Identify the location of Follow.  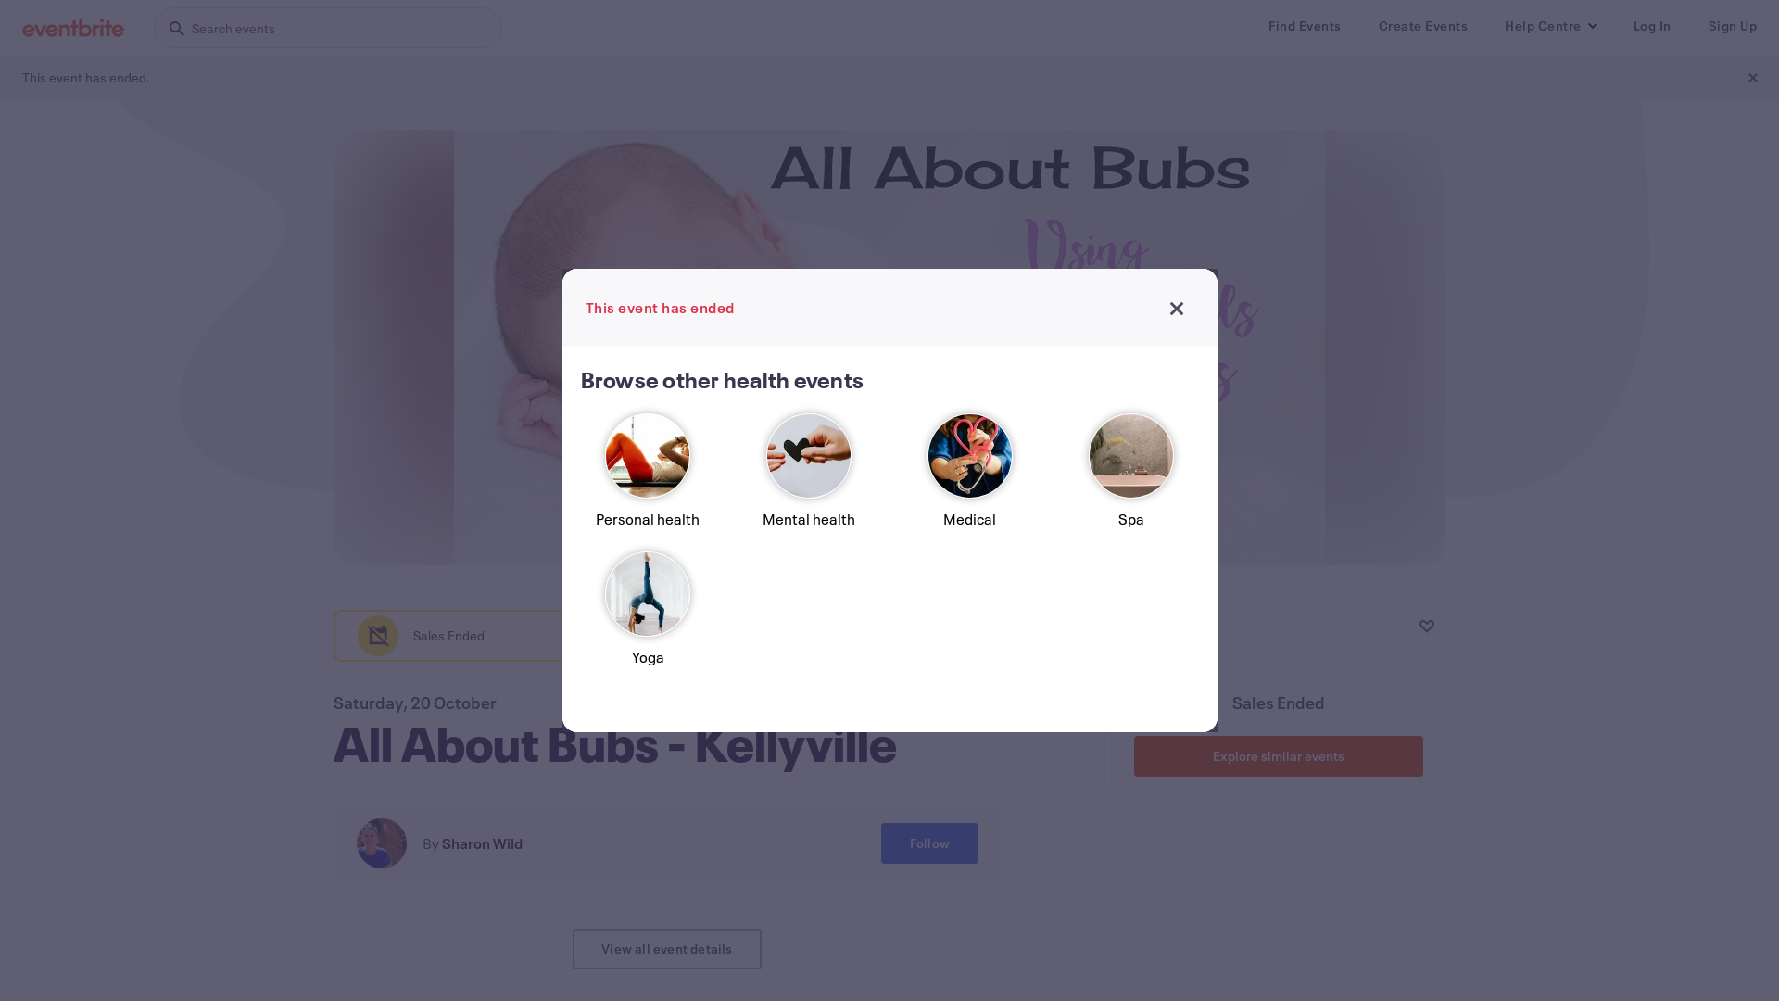
(930, 843).